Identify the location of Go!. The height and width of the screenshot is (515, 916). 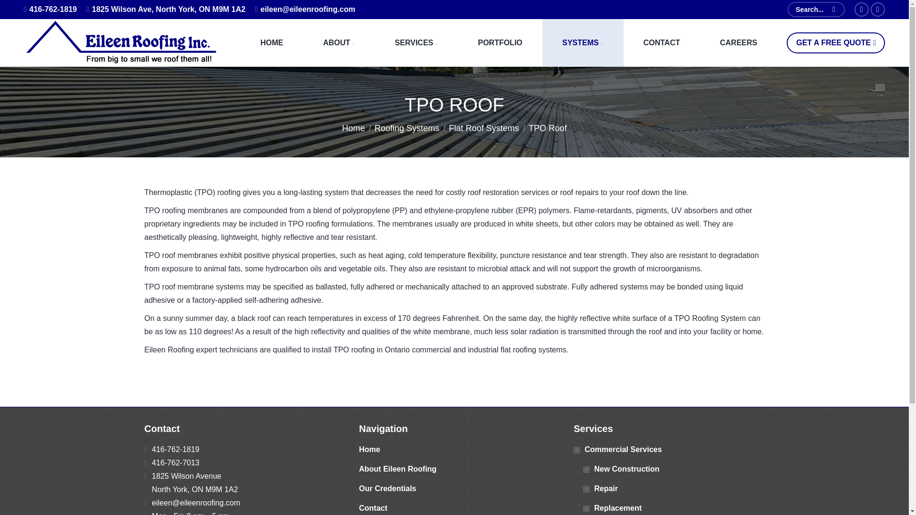
(20, 10).